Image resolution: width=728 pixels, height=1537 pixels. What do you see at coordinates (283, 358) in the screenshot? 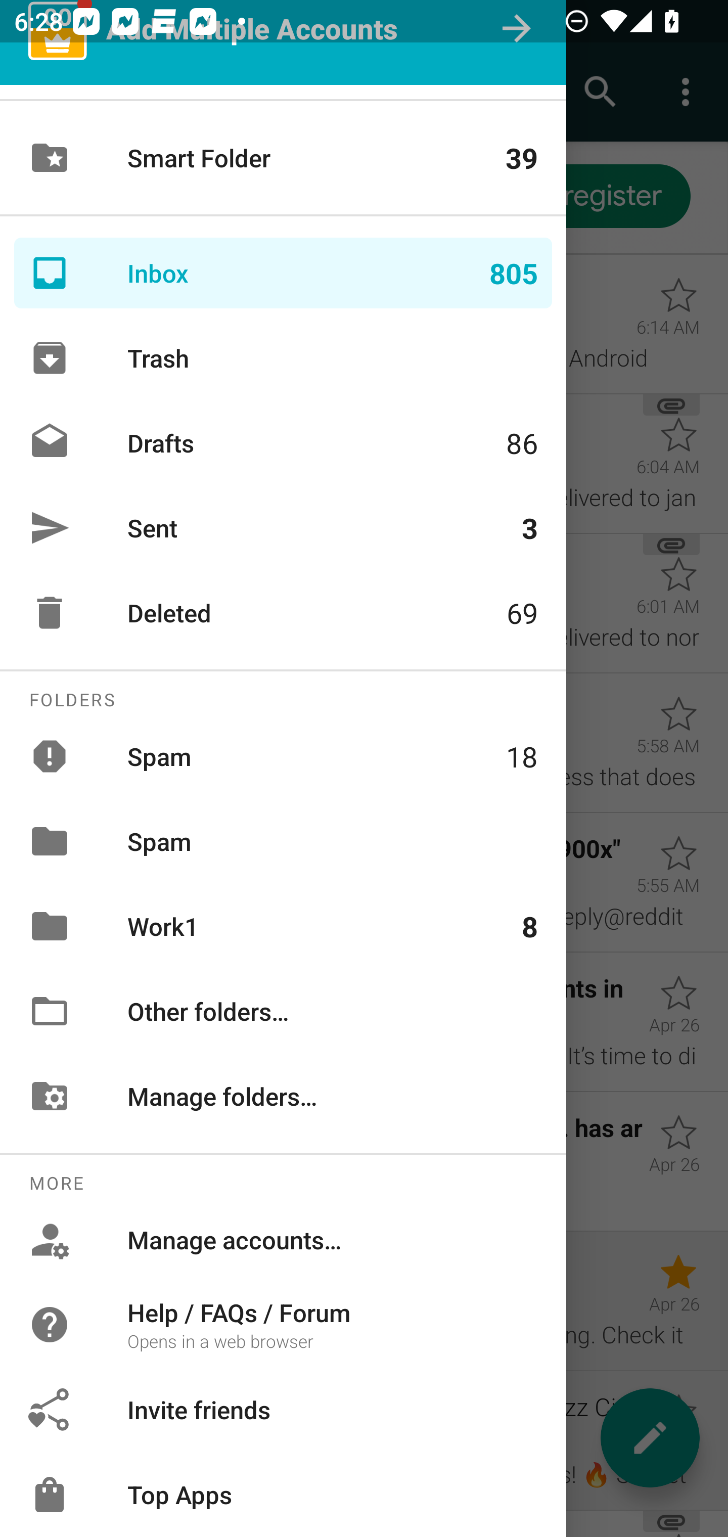
I see `Trash` at bounding box center [283, 358].